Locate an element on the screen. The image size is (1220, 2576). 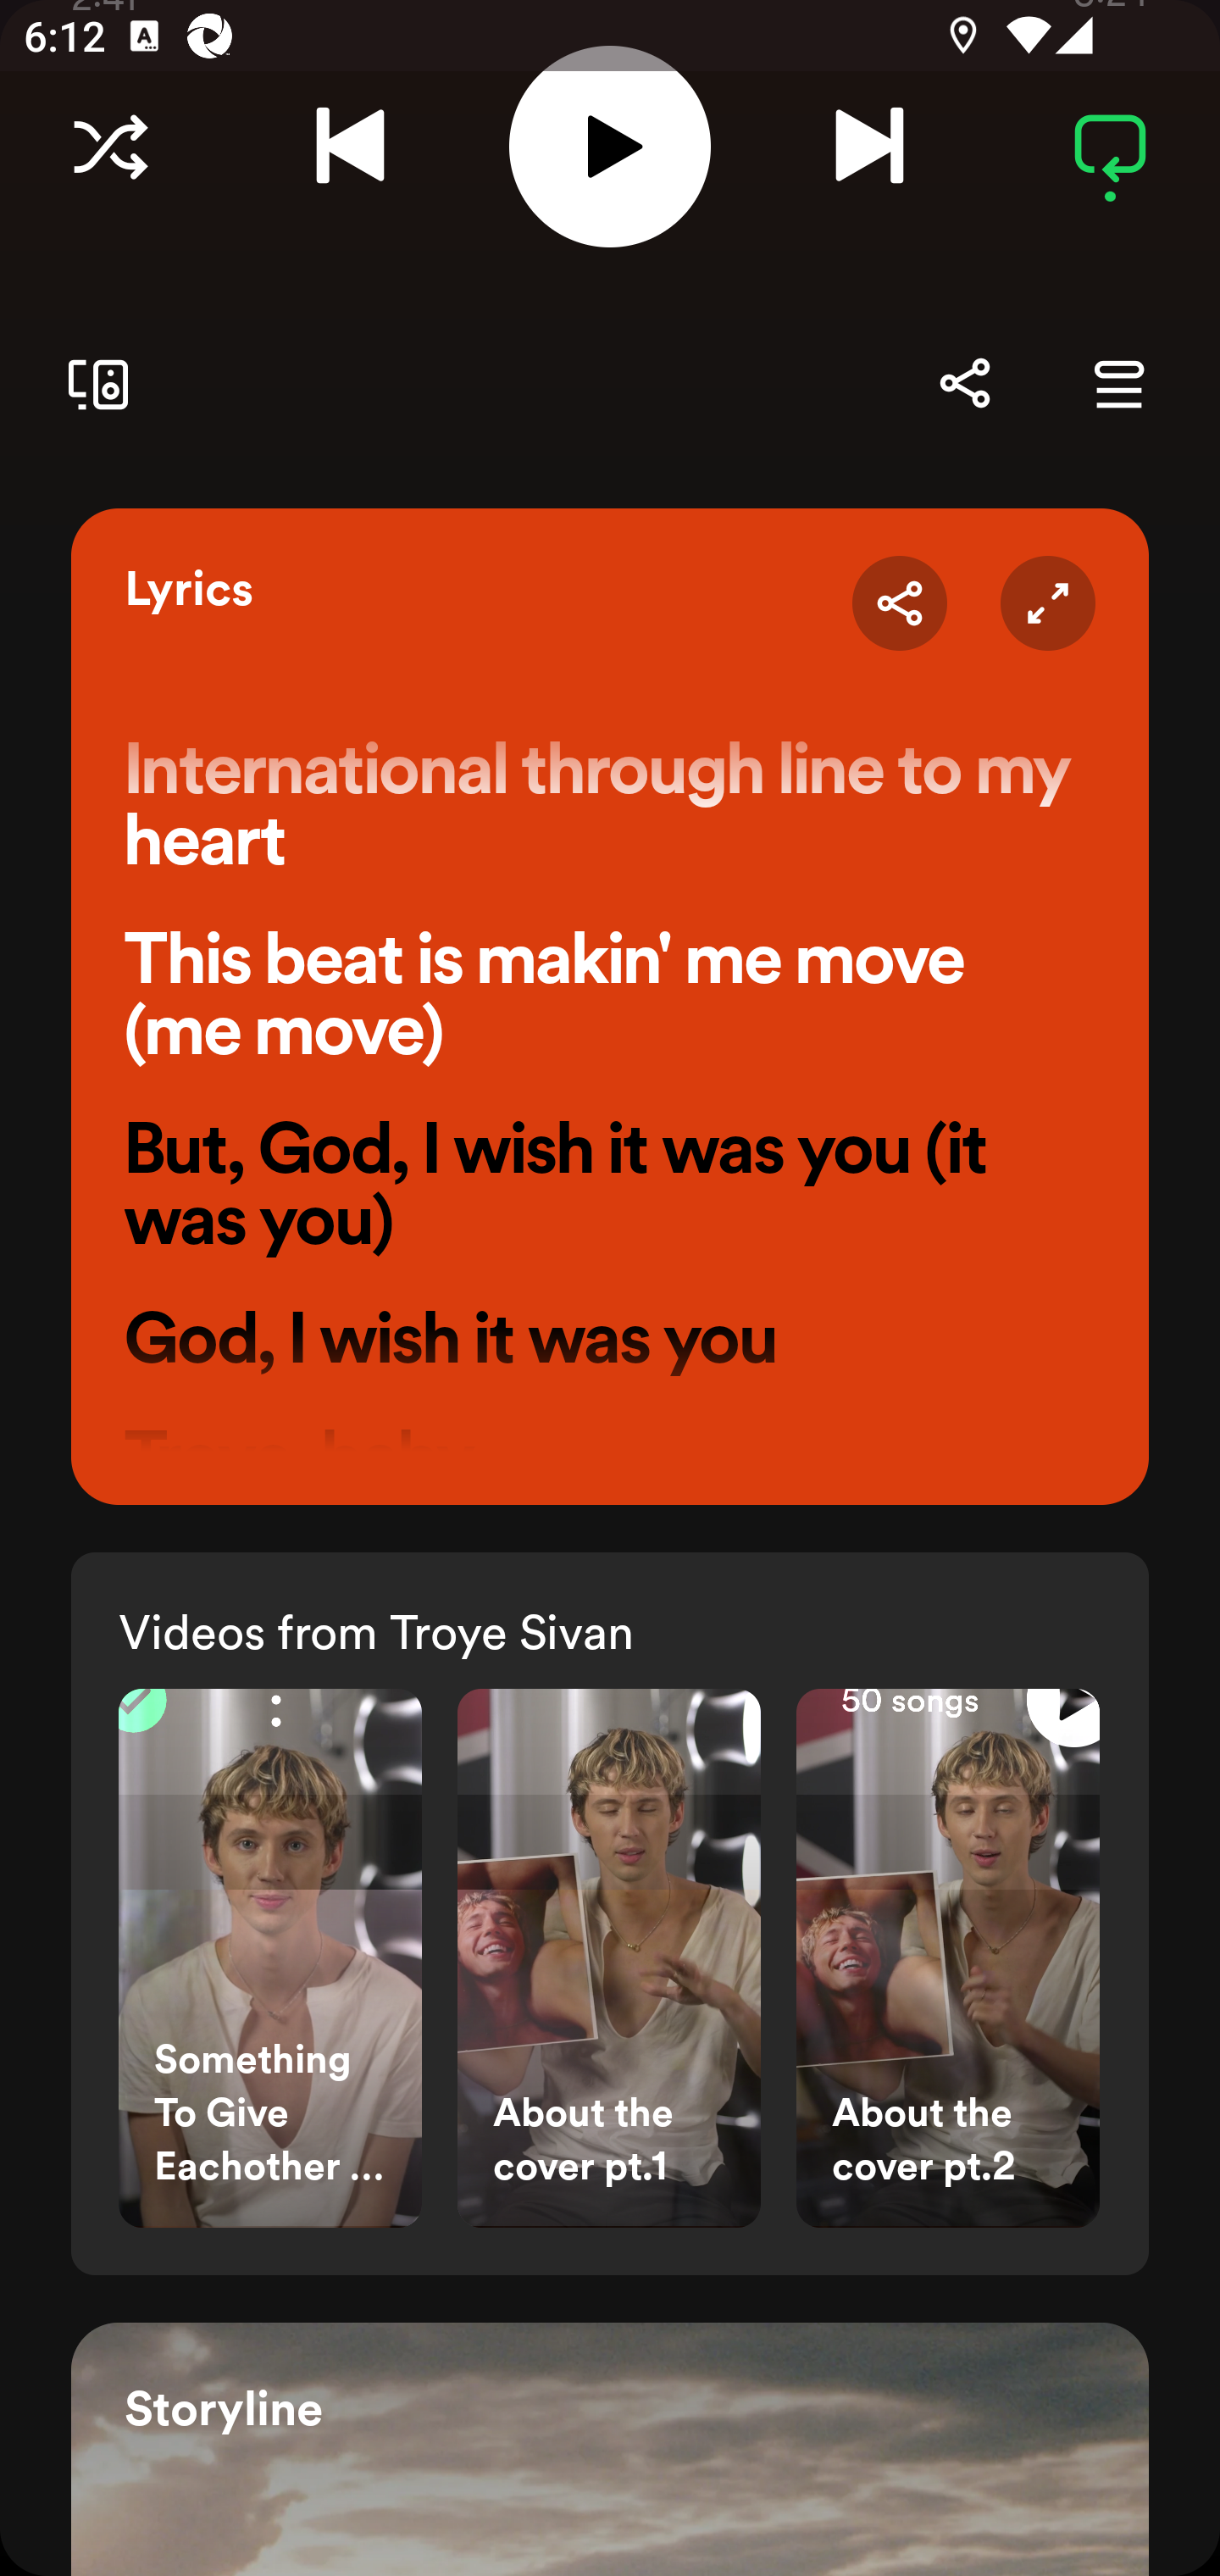
Go to Queue is located at coordinates (1118, 383).